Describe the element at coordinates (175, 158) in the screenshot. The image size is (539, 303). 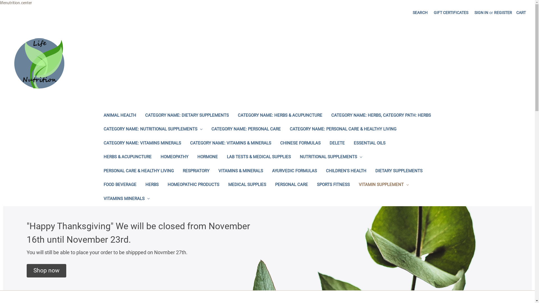
I see `HOMEOPATHY` at that location.